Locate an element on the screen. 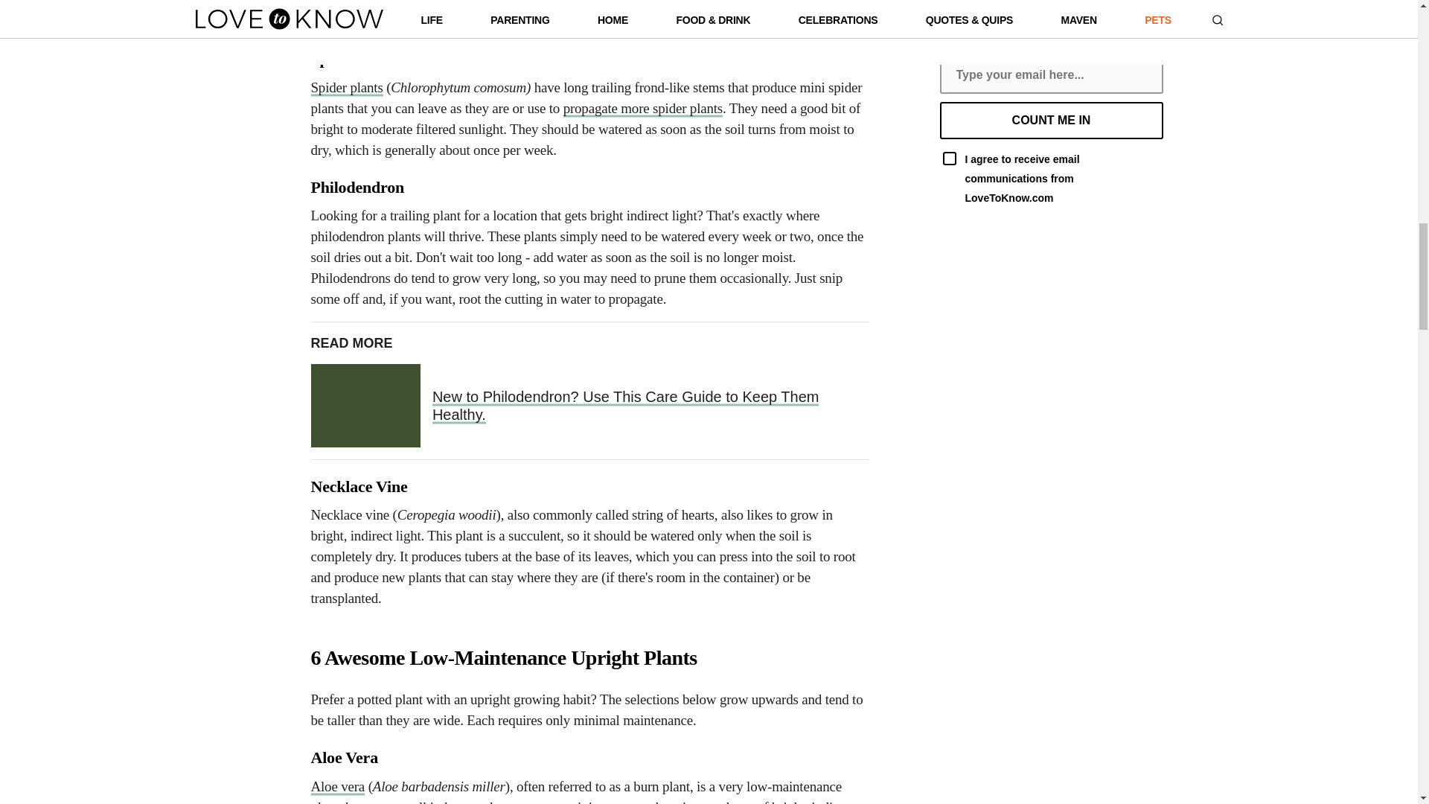 The width and height of the screenshot is (1429, 804). Spider Plant Care Tips for a Healthy Plant is located at coordinates (347, 87).